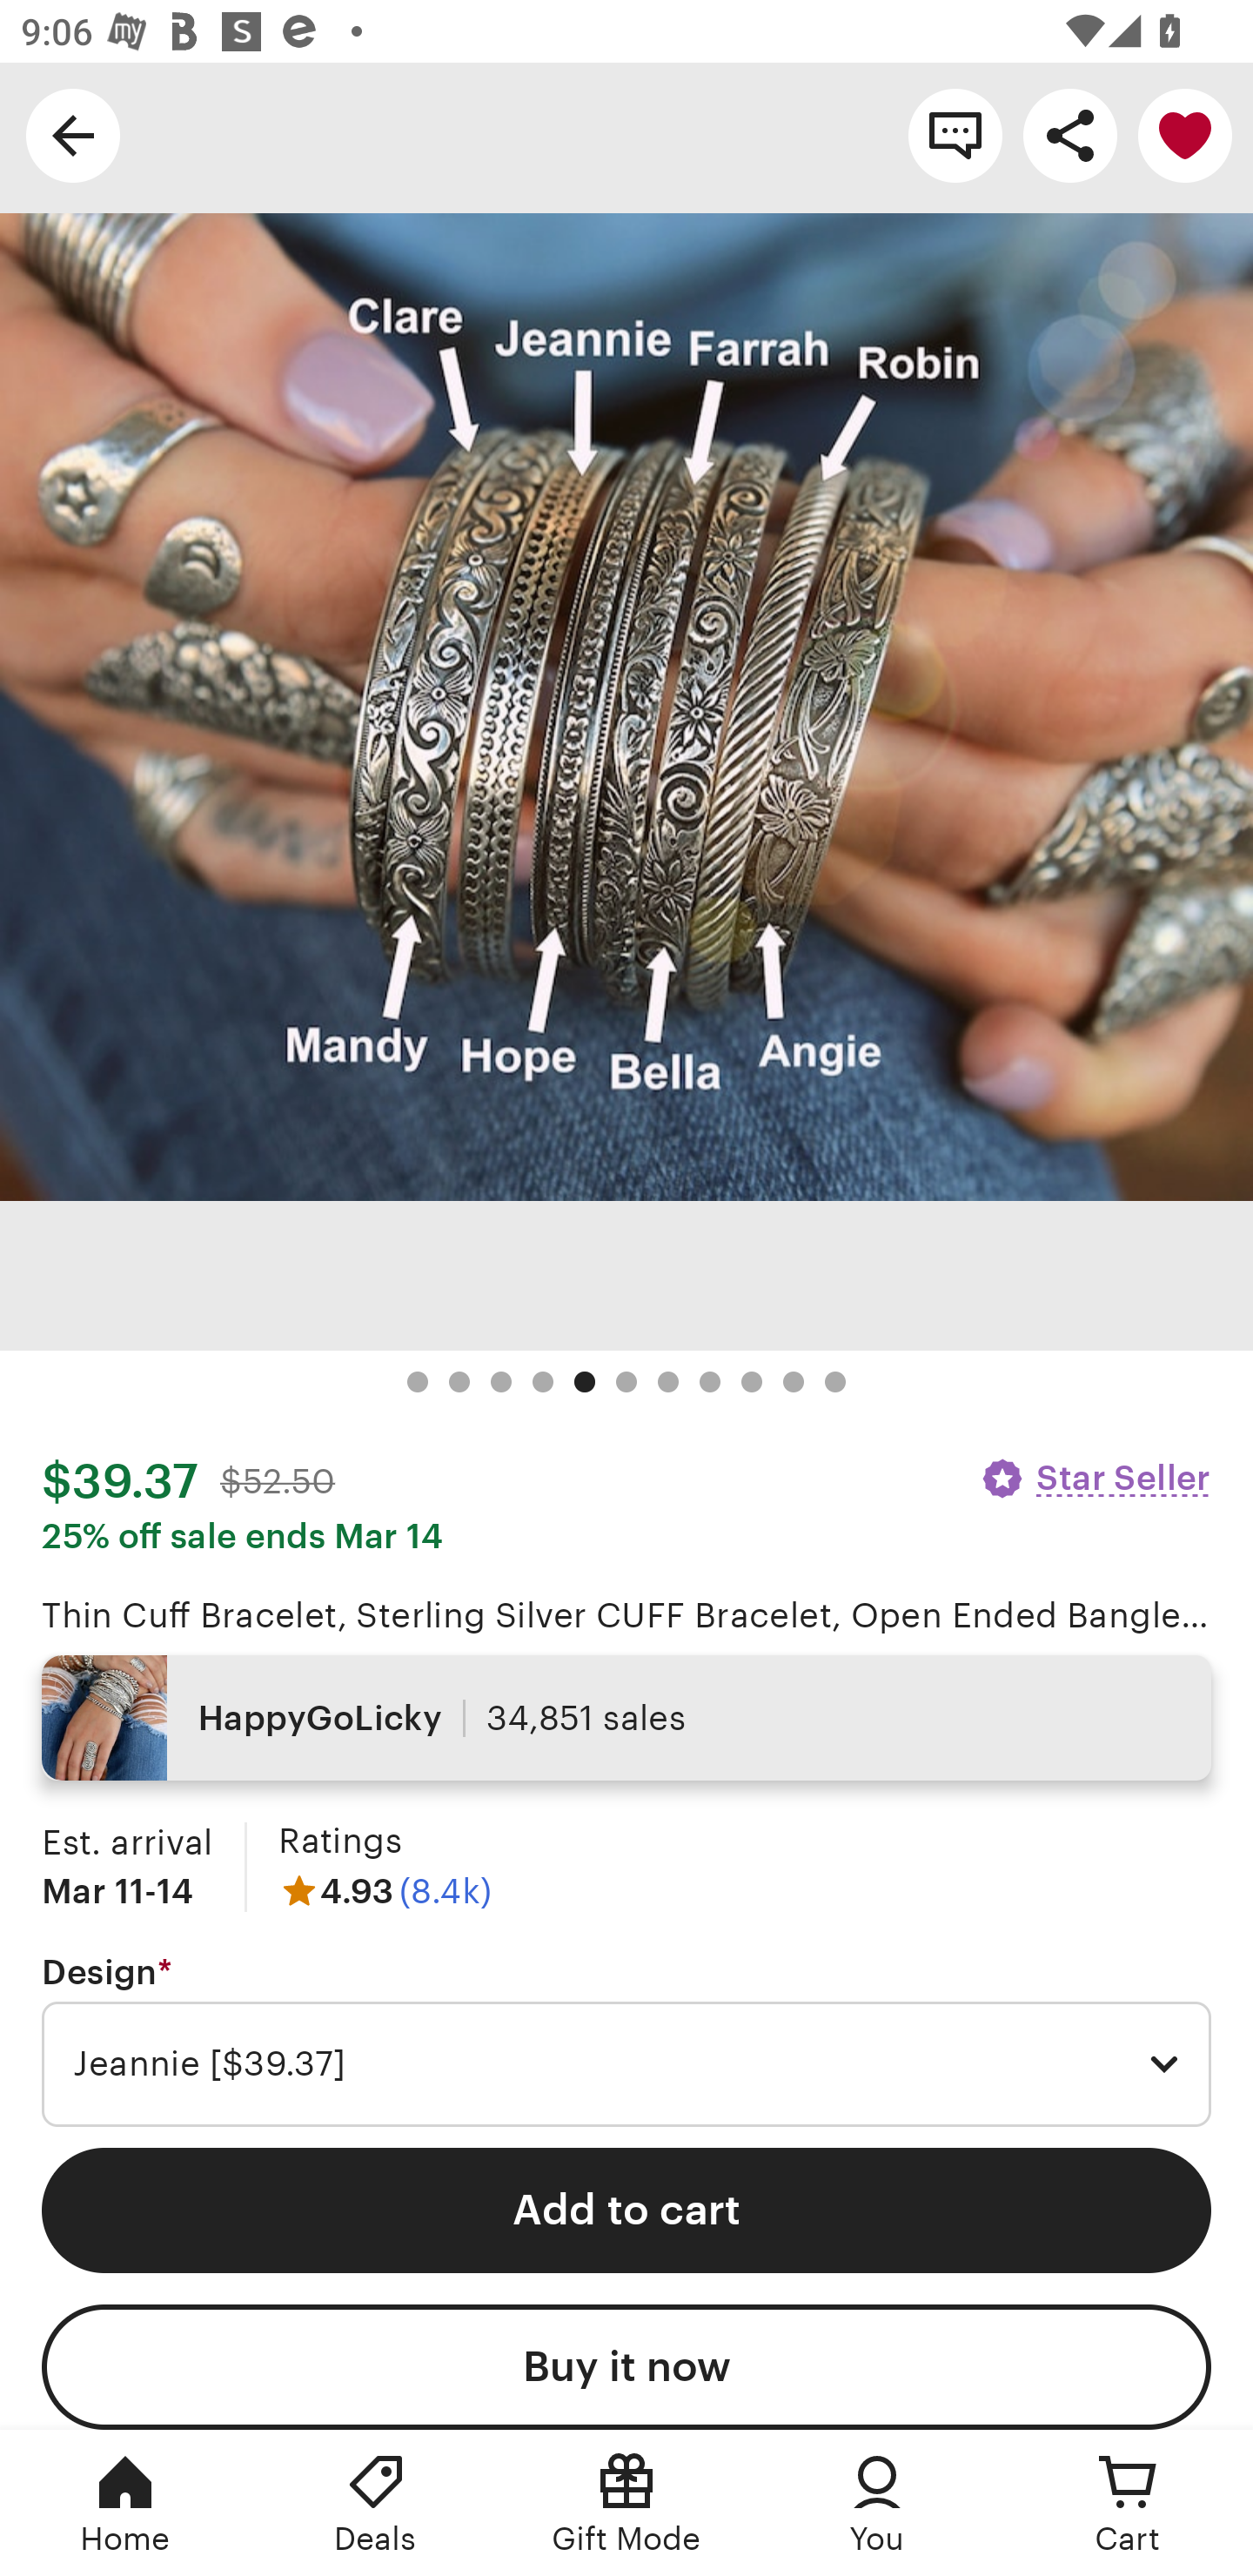 The height and width of the screenshot is (2576, 1253). Describe the element at coordinates (626, 1718) in the screenshot. I see `HappyGoLicky 34,851 sales` at that location.